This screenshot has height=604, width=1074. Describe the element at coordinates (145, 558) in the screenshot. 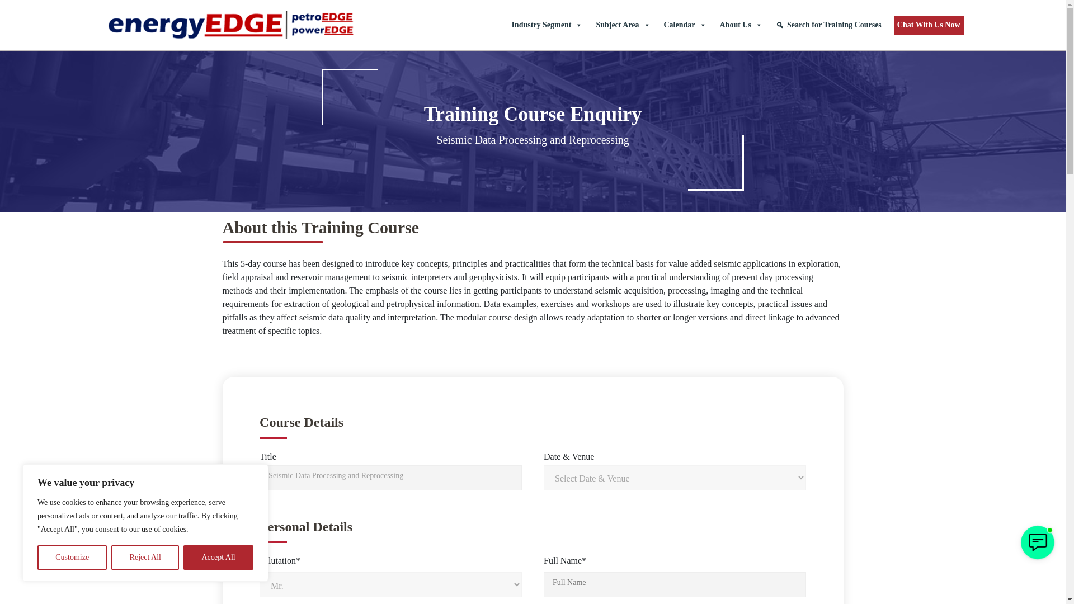

I see `Reject All` at that location.